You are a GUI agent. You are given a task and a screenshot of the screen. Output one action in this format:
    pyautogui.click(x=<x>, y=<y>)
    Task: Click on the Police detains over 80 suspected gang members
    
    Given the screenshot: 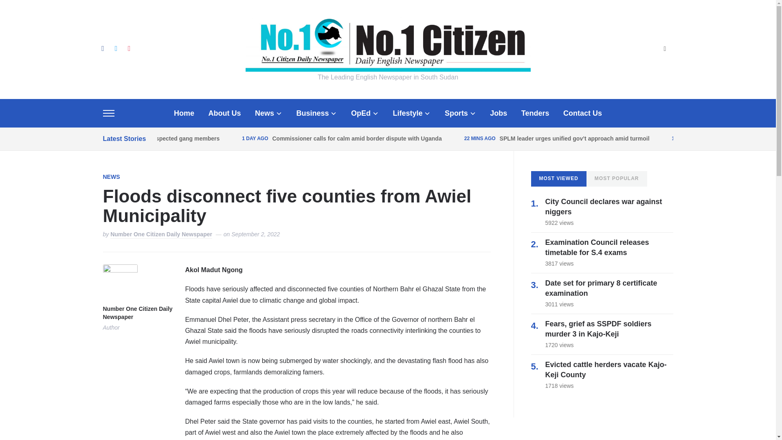 What is the action you would take?
    pyautogui.click(x=154, y=138)
    